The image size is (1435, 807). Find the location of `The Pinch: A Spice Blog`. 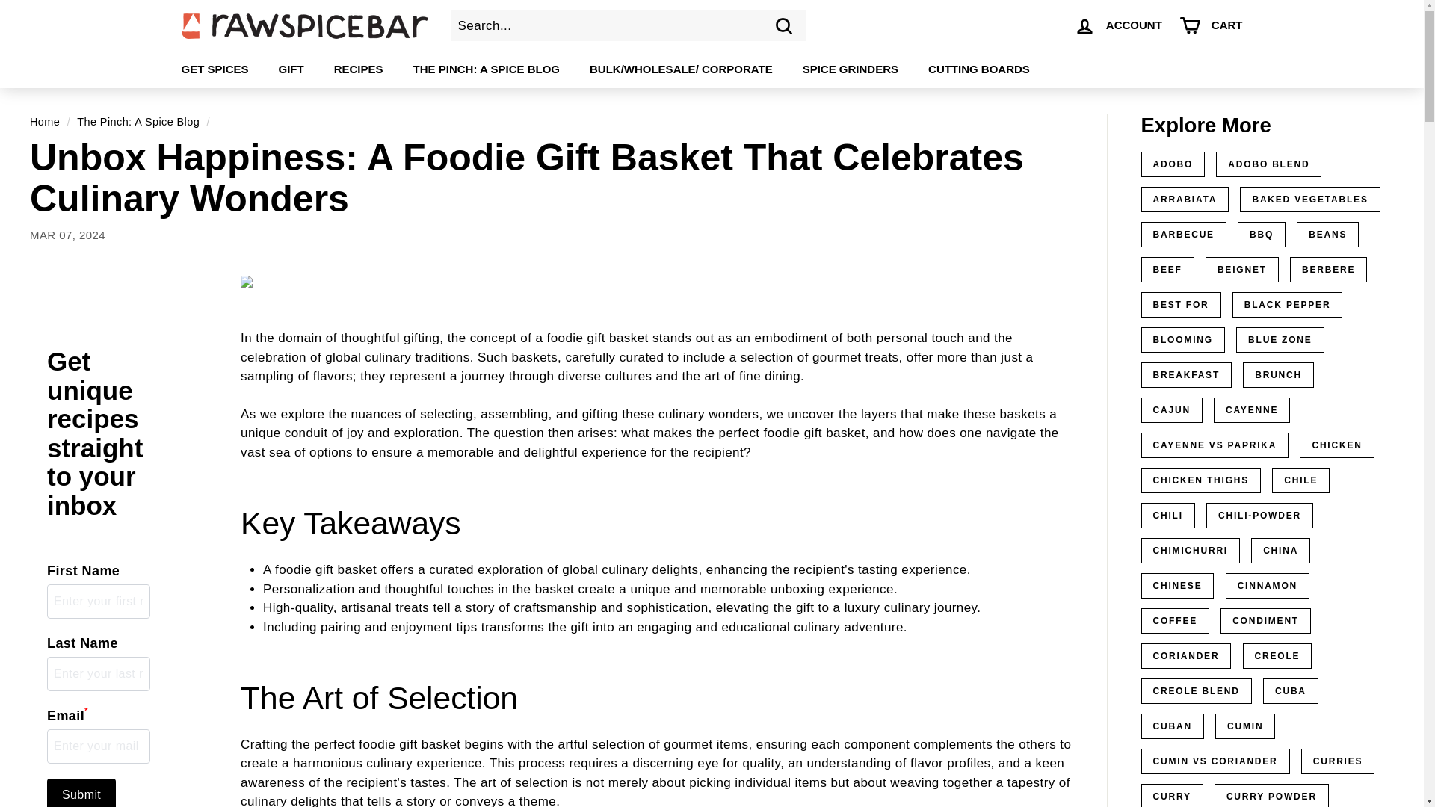

The Pinch: A Spice Blog is located at coordinates (138, 121).